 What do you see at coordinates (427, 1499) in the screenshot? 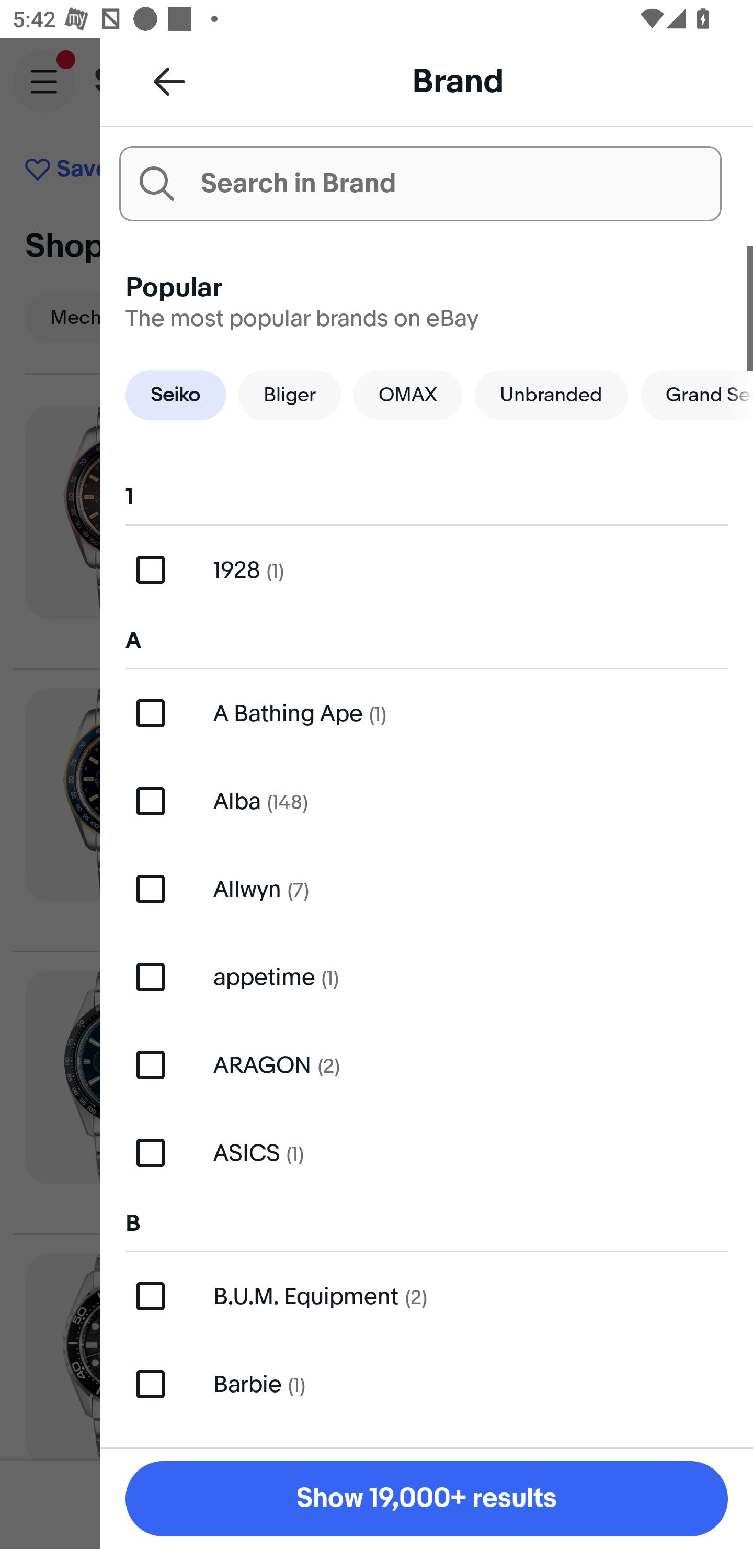
I see `Show 19,000+ results` at bounding box center [427, 1499].